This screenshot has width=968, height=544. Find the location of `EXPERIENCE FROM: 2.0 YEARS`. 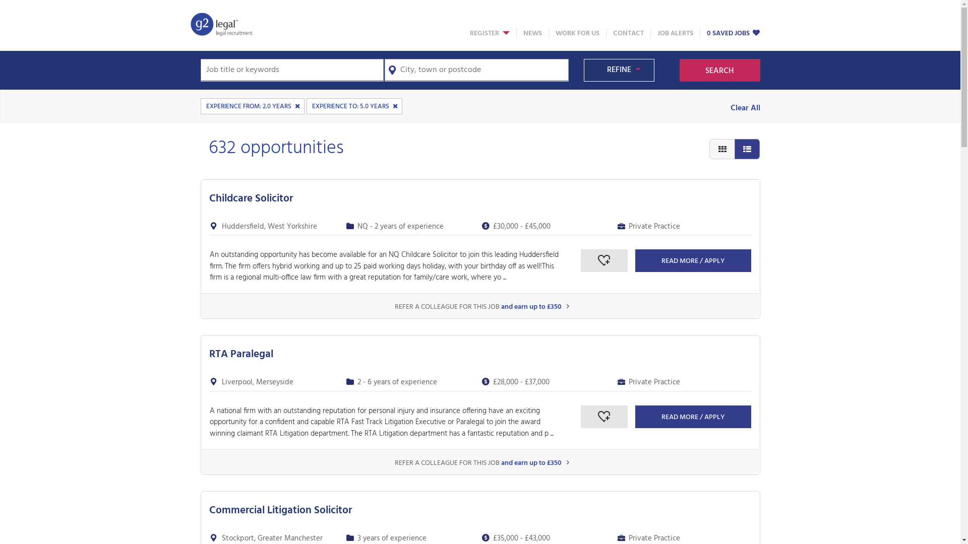

EXPERIENCE FROM: 2.0 YEARS is located at coordinates (253, 106).